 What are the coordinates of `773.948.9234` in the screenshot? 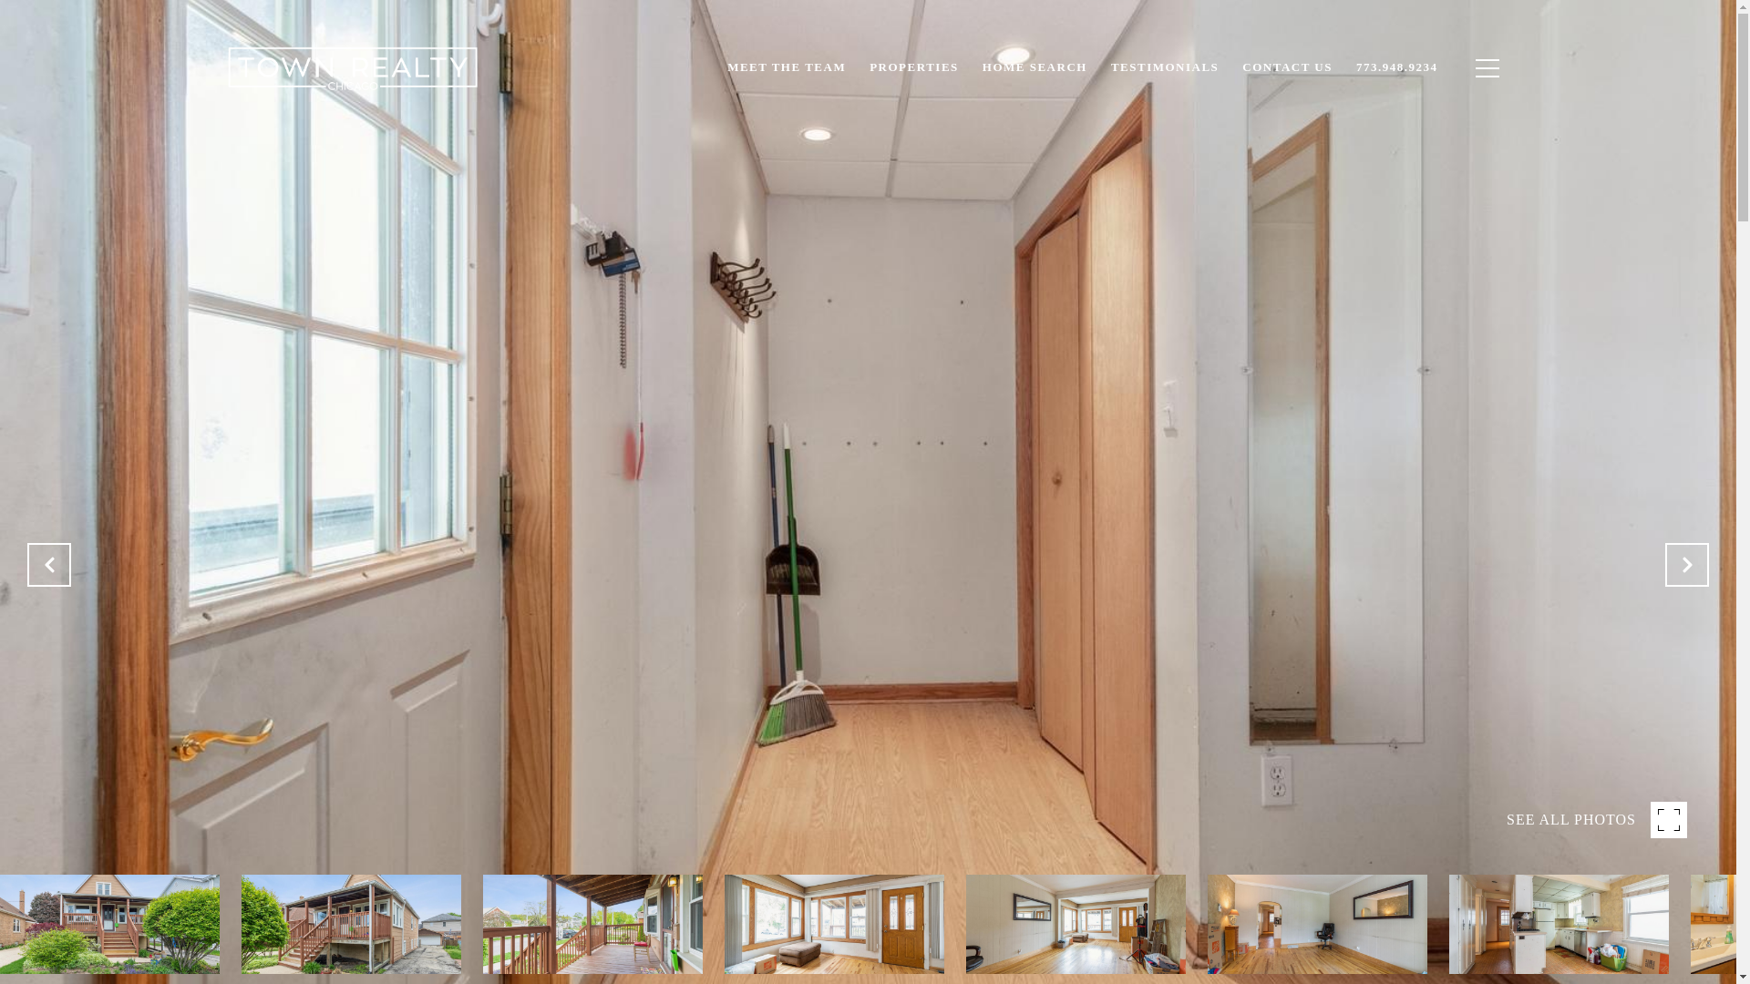 It's located at (1396, 67).